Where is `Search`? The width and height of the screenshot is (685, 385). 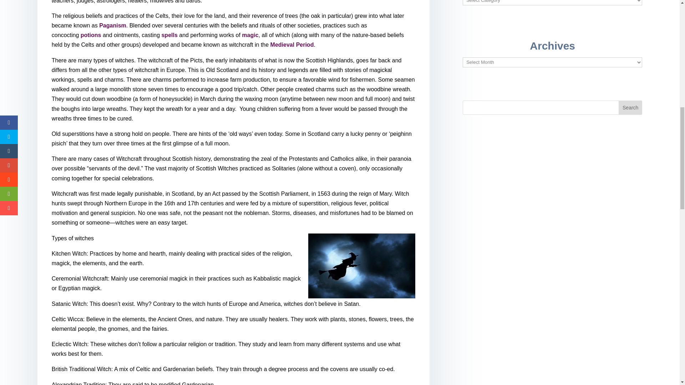 Search is located at coordinates (630, 107).